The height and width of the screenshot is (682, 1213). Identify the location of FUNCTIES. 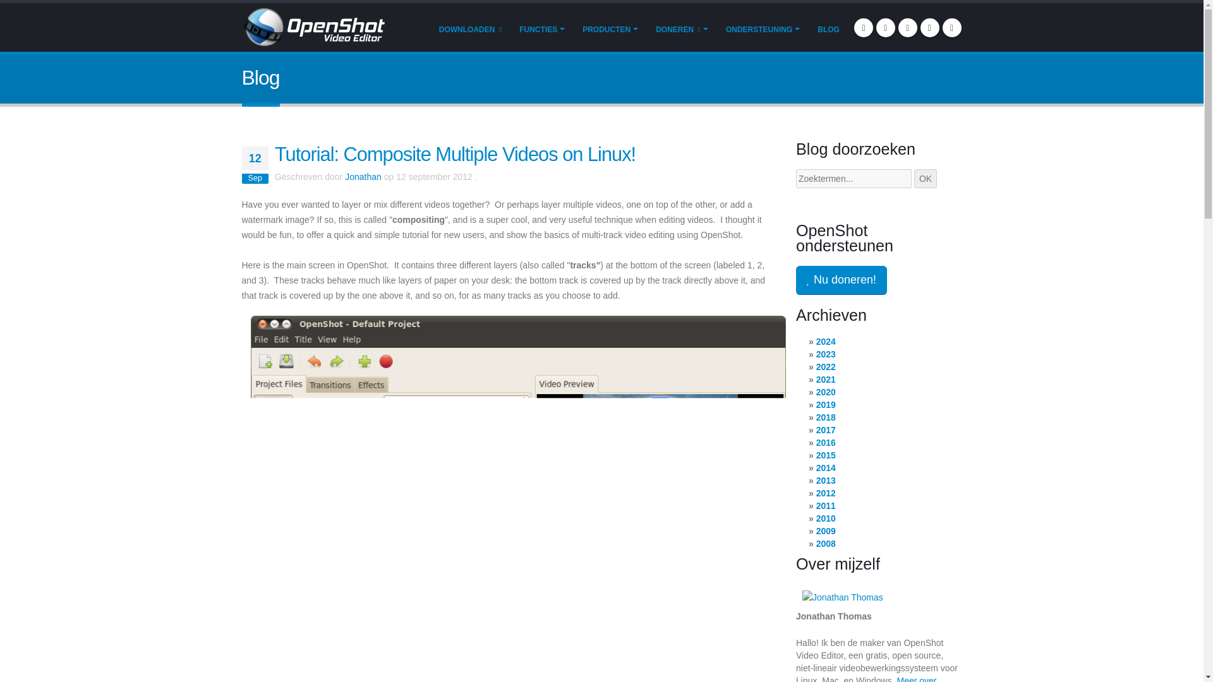
(541, 28).